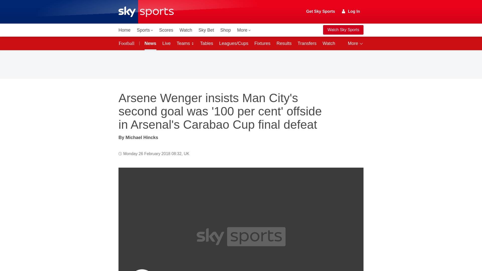  Describe the element at coordinates (186, 30) in the screenshot. I see `Watch` at that location.